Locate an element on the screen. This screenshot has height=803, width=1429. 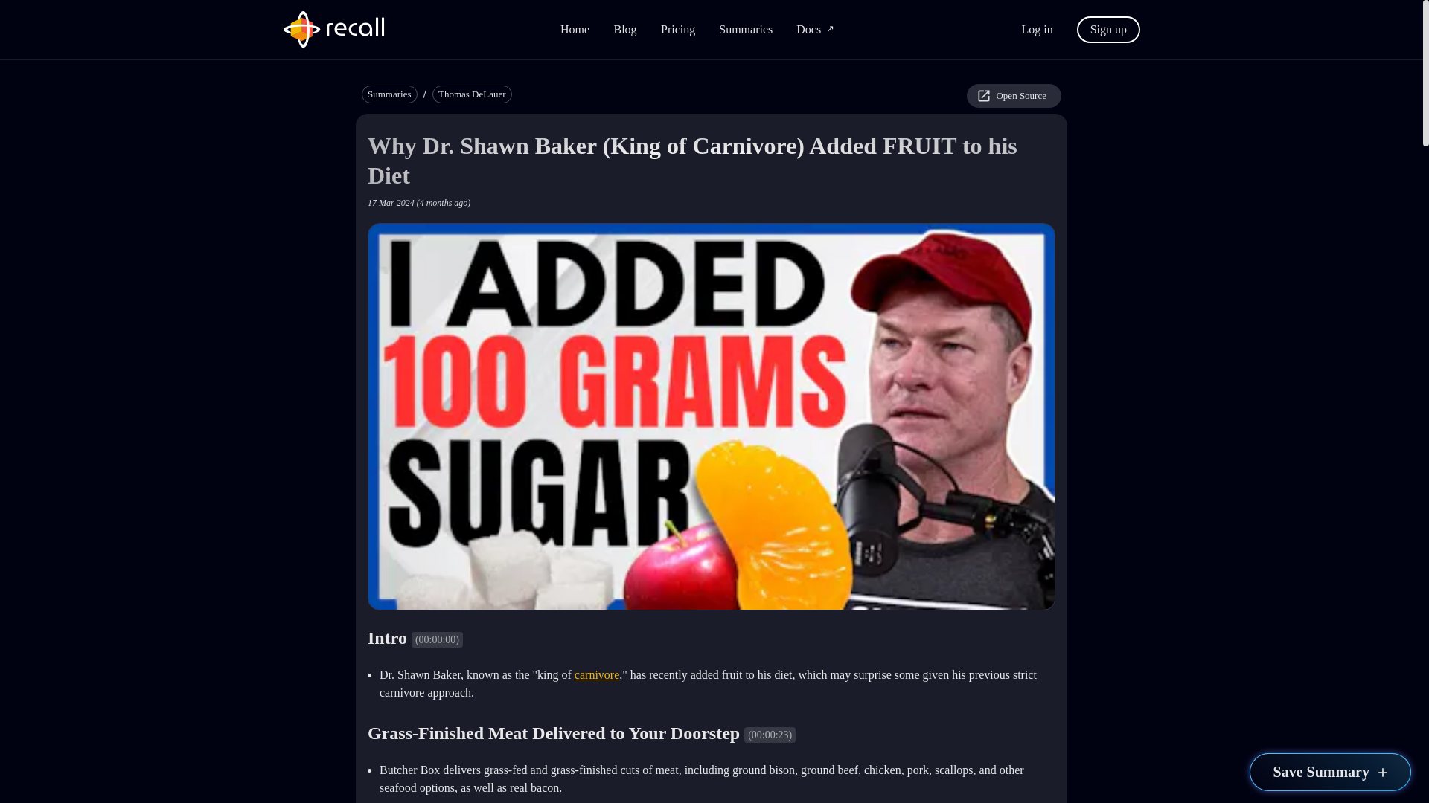
Summaries is located at coordinates (746, 30).